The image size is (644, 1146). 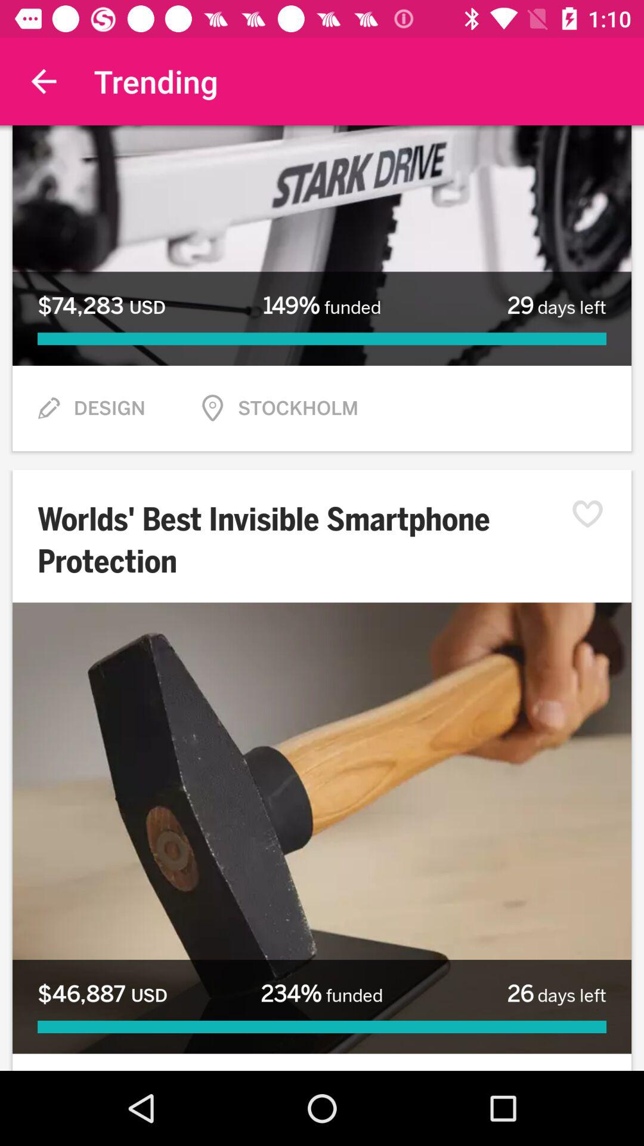 What do you see at coordinates (321, 306) in the screenshot?
I see `open item next to the $74,283 usd` at bounding box center [321, 306].